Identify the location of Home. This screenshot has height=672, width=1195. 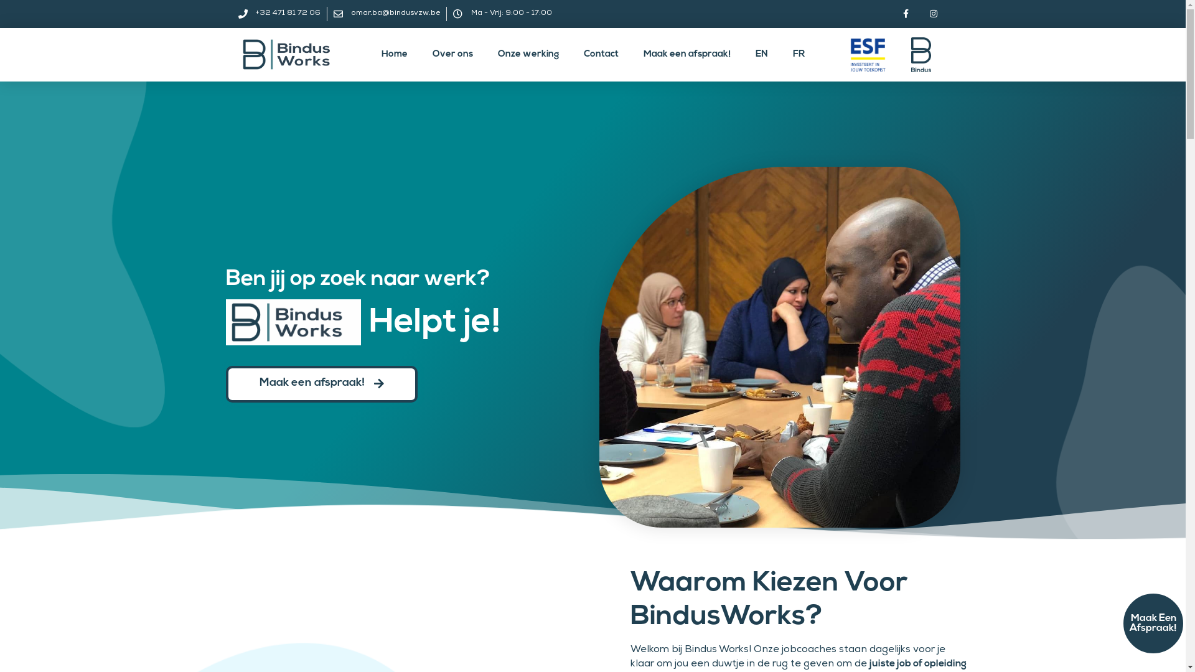
(394, 55).